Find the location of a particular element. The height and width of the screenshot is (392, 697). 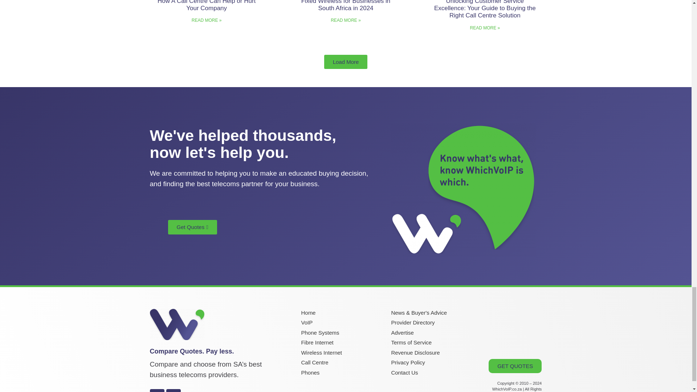

sw is located at coordinates (463, 190).